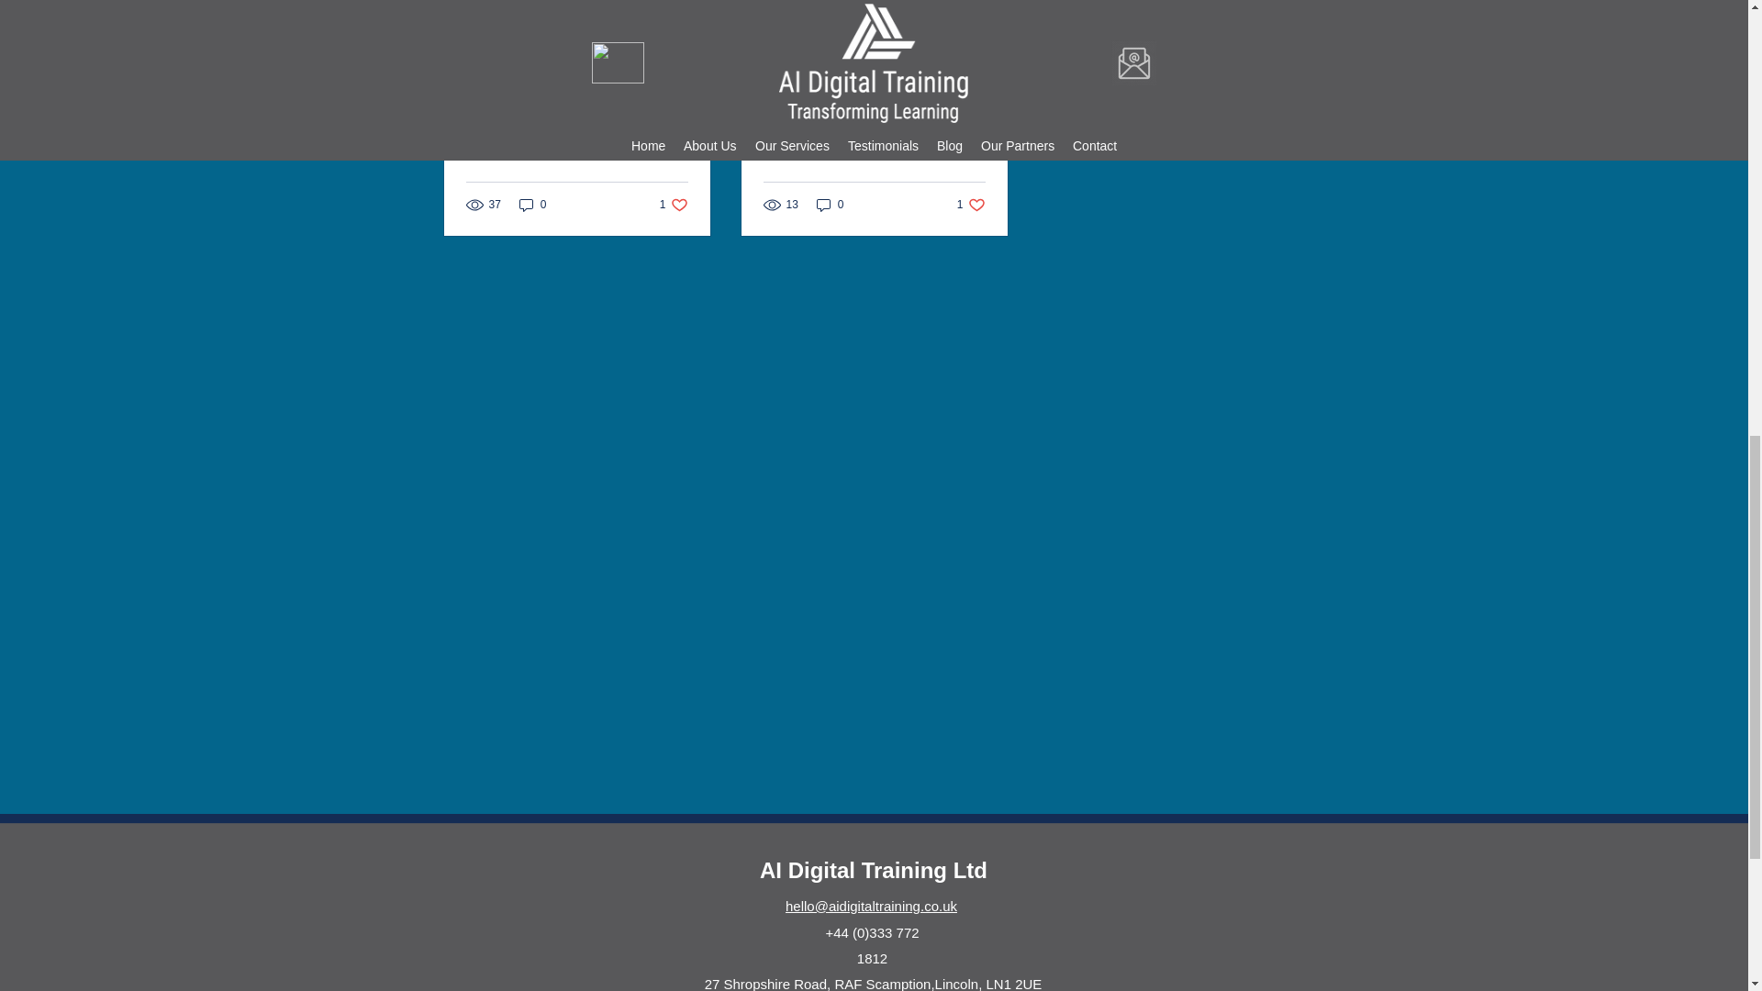 This screenshot has height=991, width=1762. What do you see at coordinates (971, 205) in the screenshot?
I see `How to break down a formula in Excel` at bounding box center [971, 205].